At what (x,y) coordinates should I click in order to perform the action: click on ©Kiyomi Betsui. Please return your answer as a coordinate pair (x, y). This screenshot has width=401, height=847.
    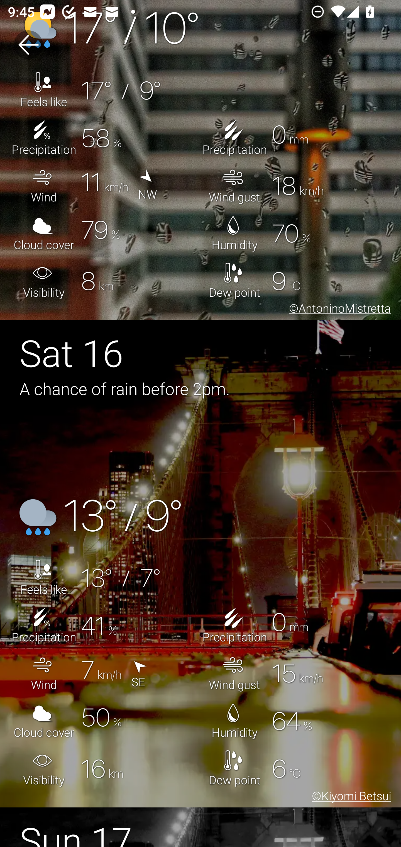
    Looking at the image, I should click on (349, 797).